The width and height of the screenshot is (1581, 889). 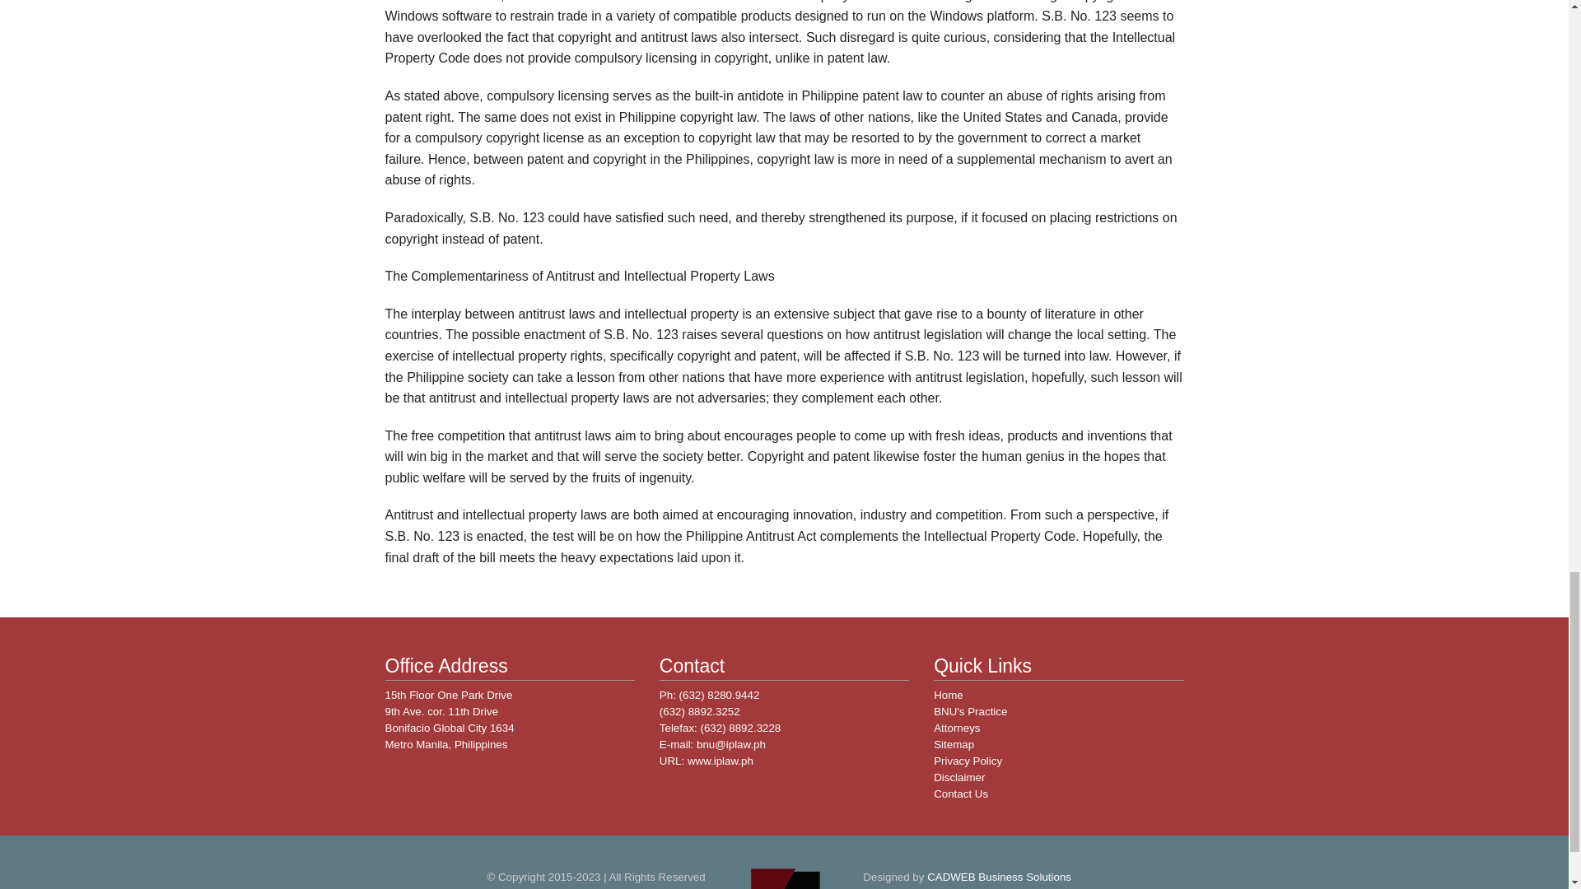 What do you see at coordinates (954, 744) in the screenshot?
I see `Sitemap` at bounding box center [954, 744].